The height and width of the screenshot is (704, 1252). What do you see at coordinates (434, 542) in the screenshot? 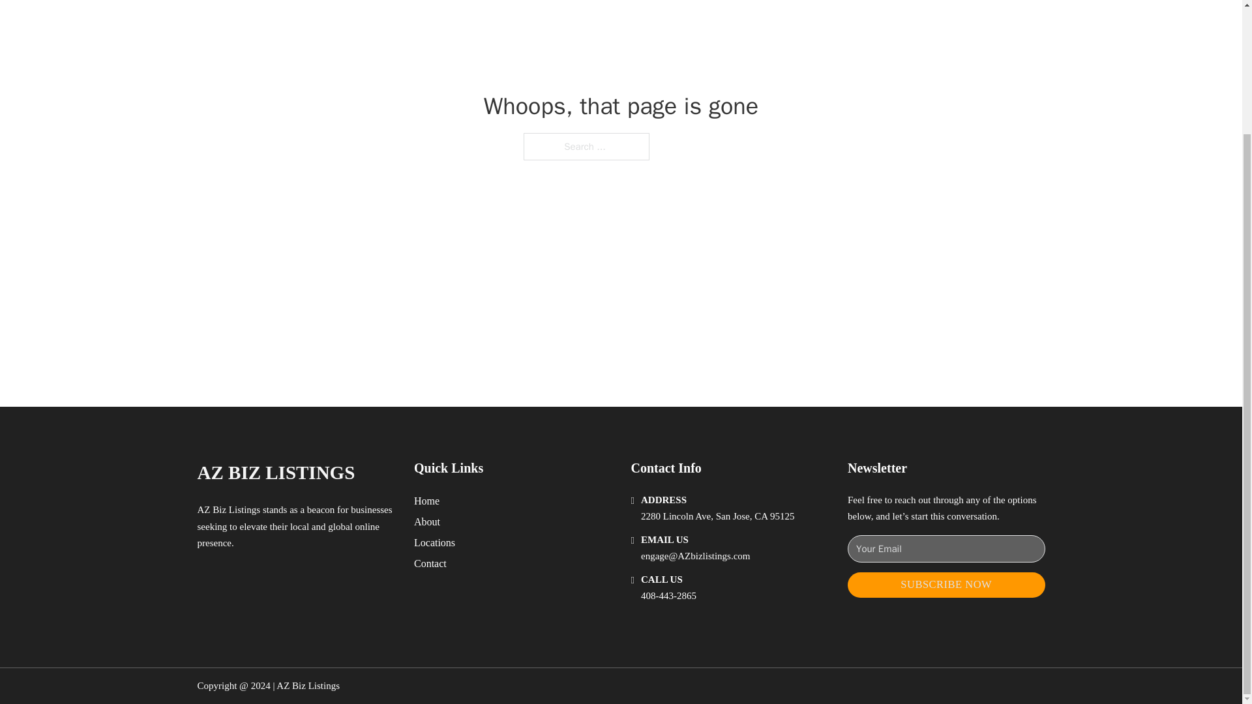
I see `Locations` at bounding box center [434, 542].